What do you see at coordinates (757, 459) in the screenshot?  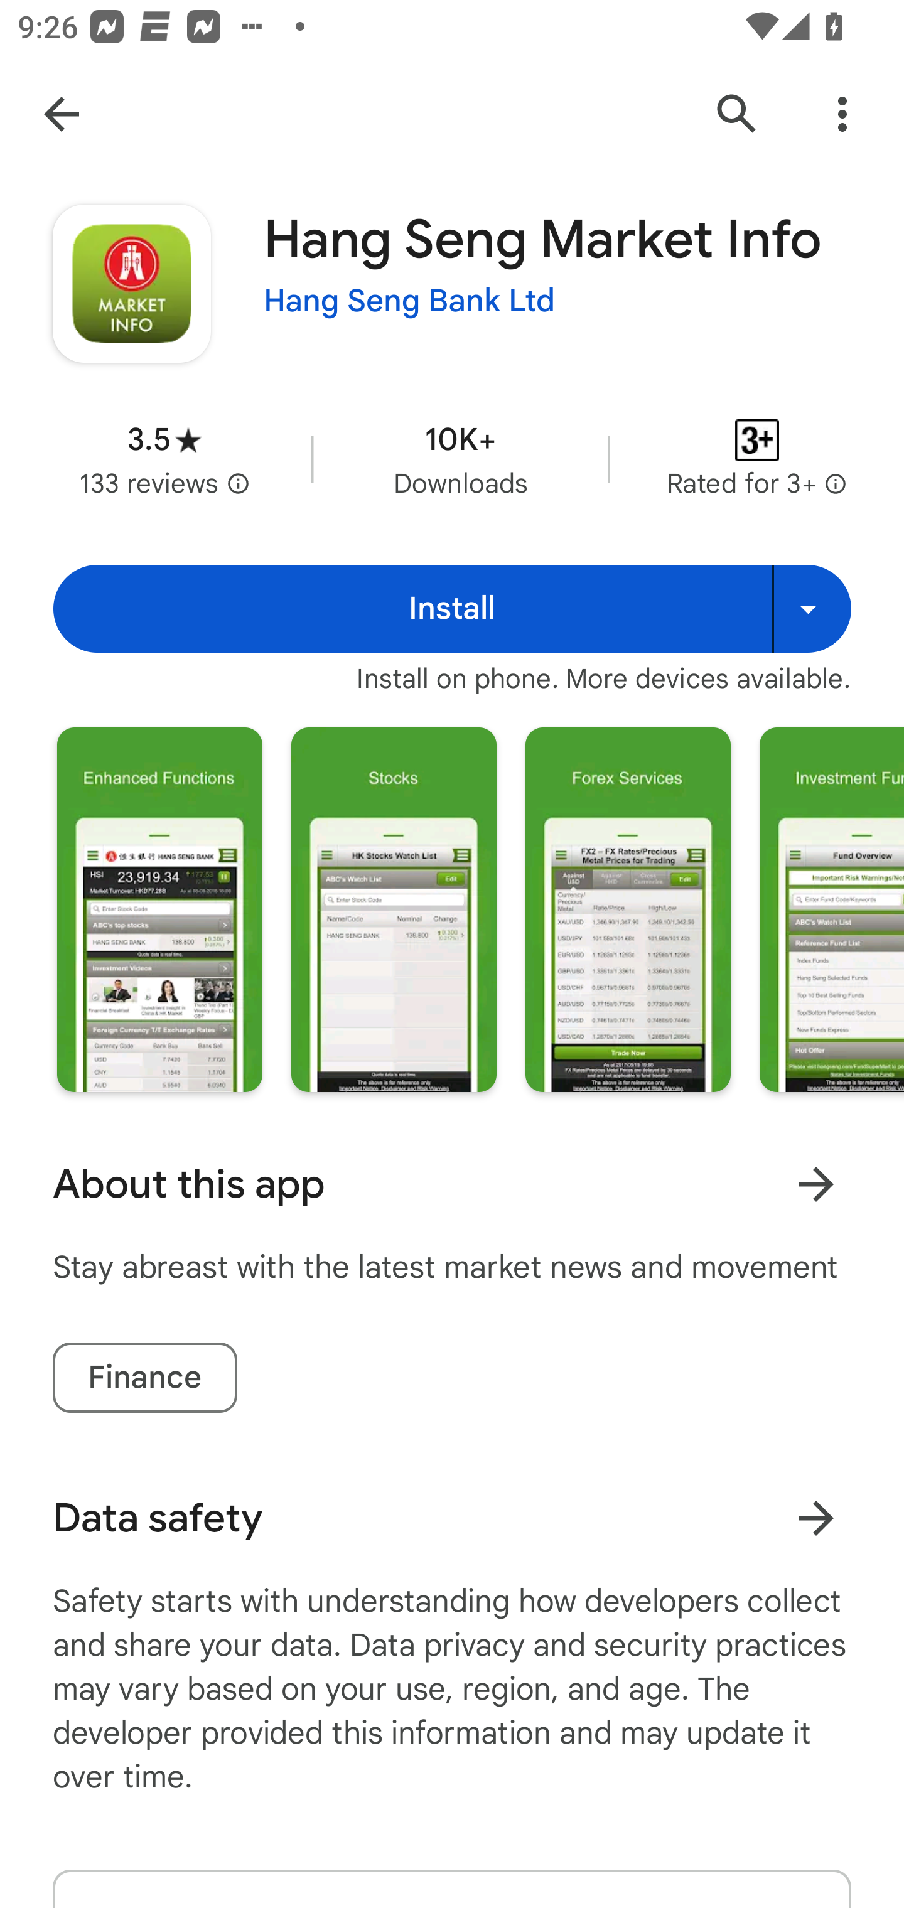 I see `Content rating Rated for 3+` at bounding box center [757, 459].